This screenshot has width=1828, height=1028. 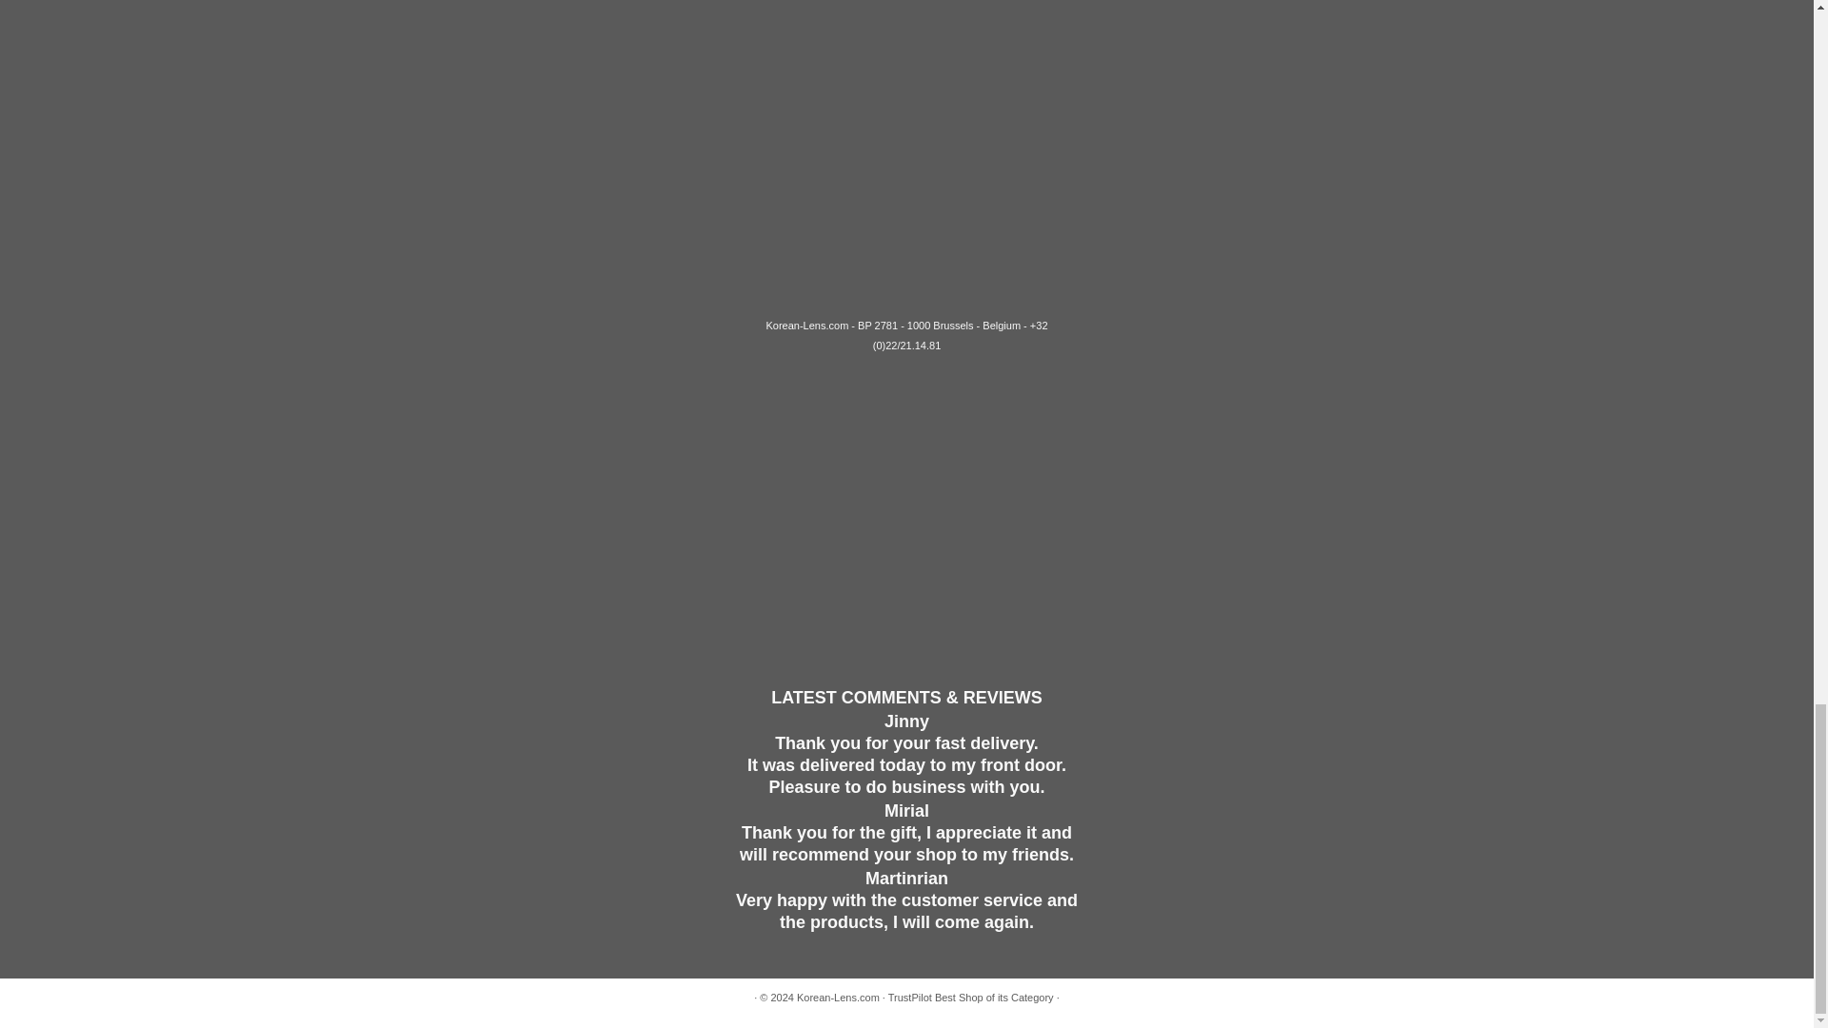 What do you see at coordinates (526, 37) in the screenshot?
I see `Buy Now` at bounding box center [526, 37].